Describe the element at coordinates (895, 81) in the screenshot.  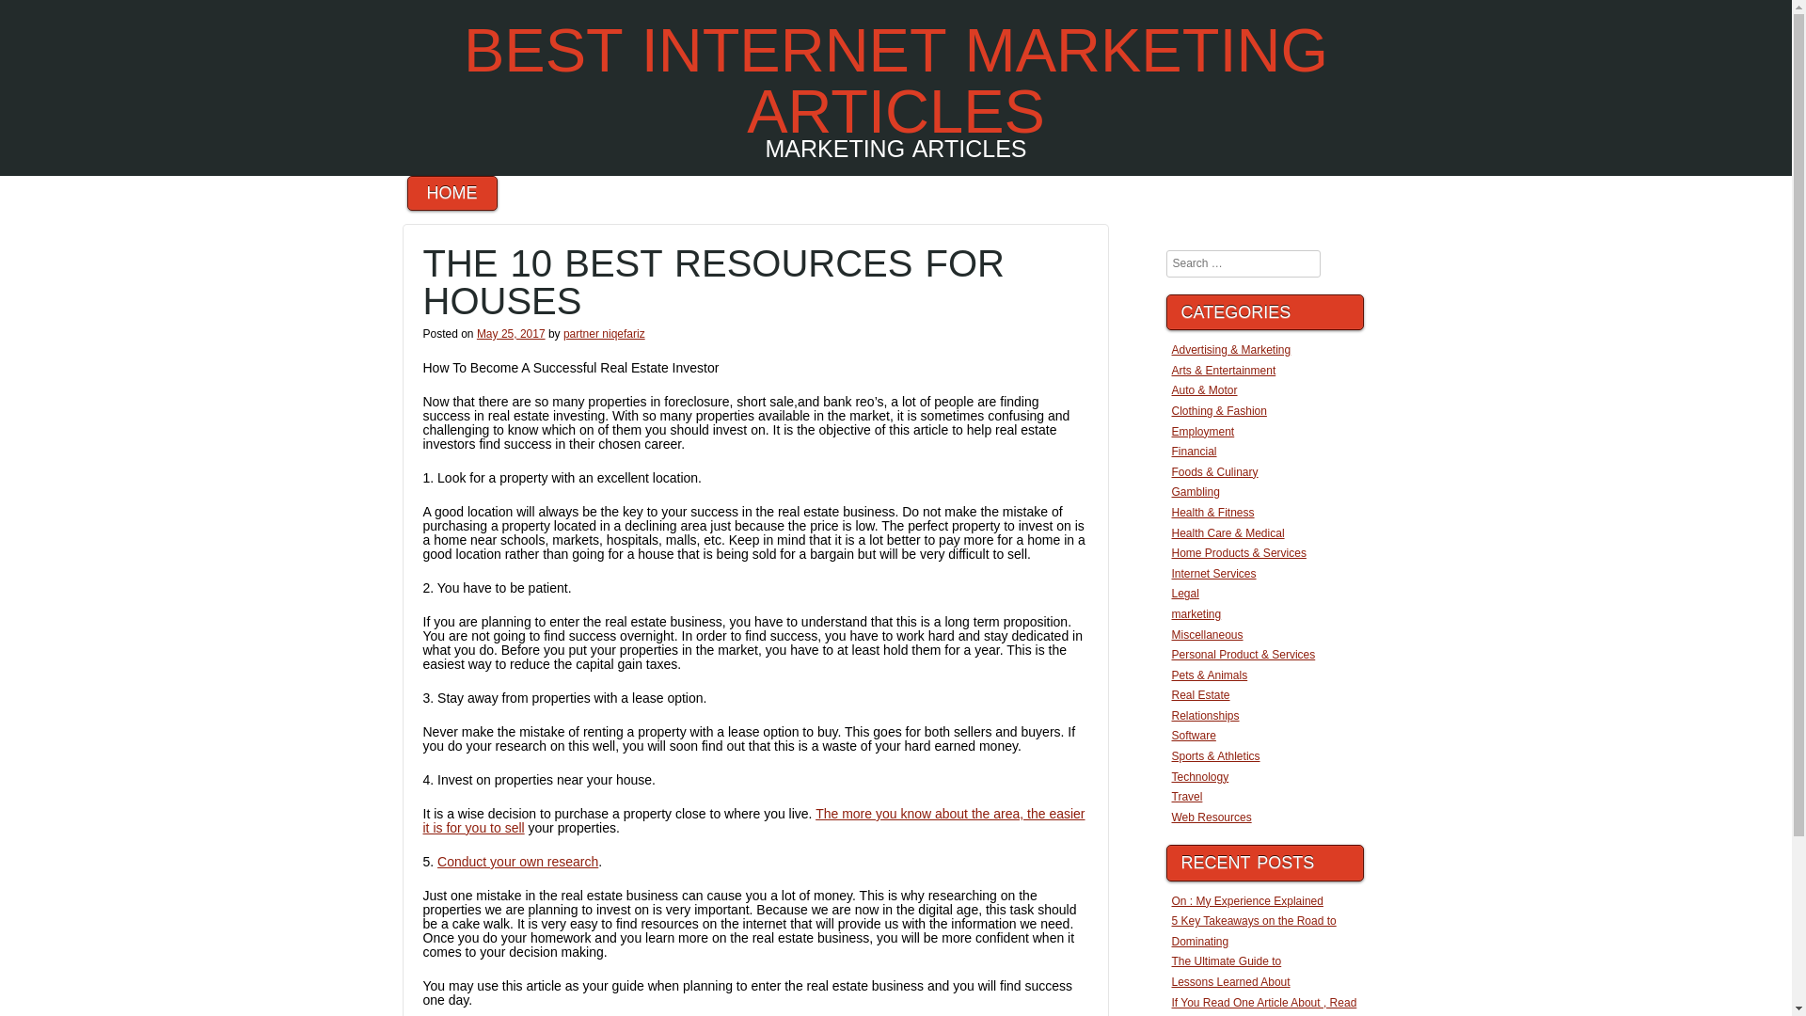
I see `BEST INTERNET MARKETING ARTICLES` at that location.